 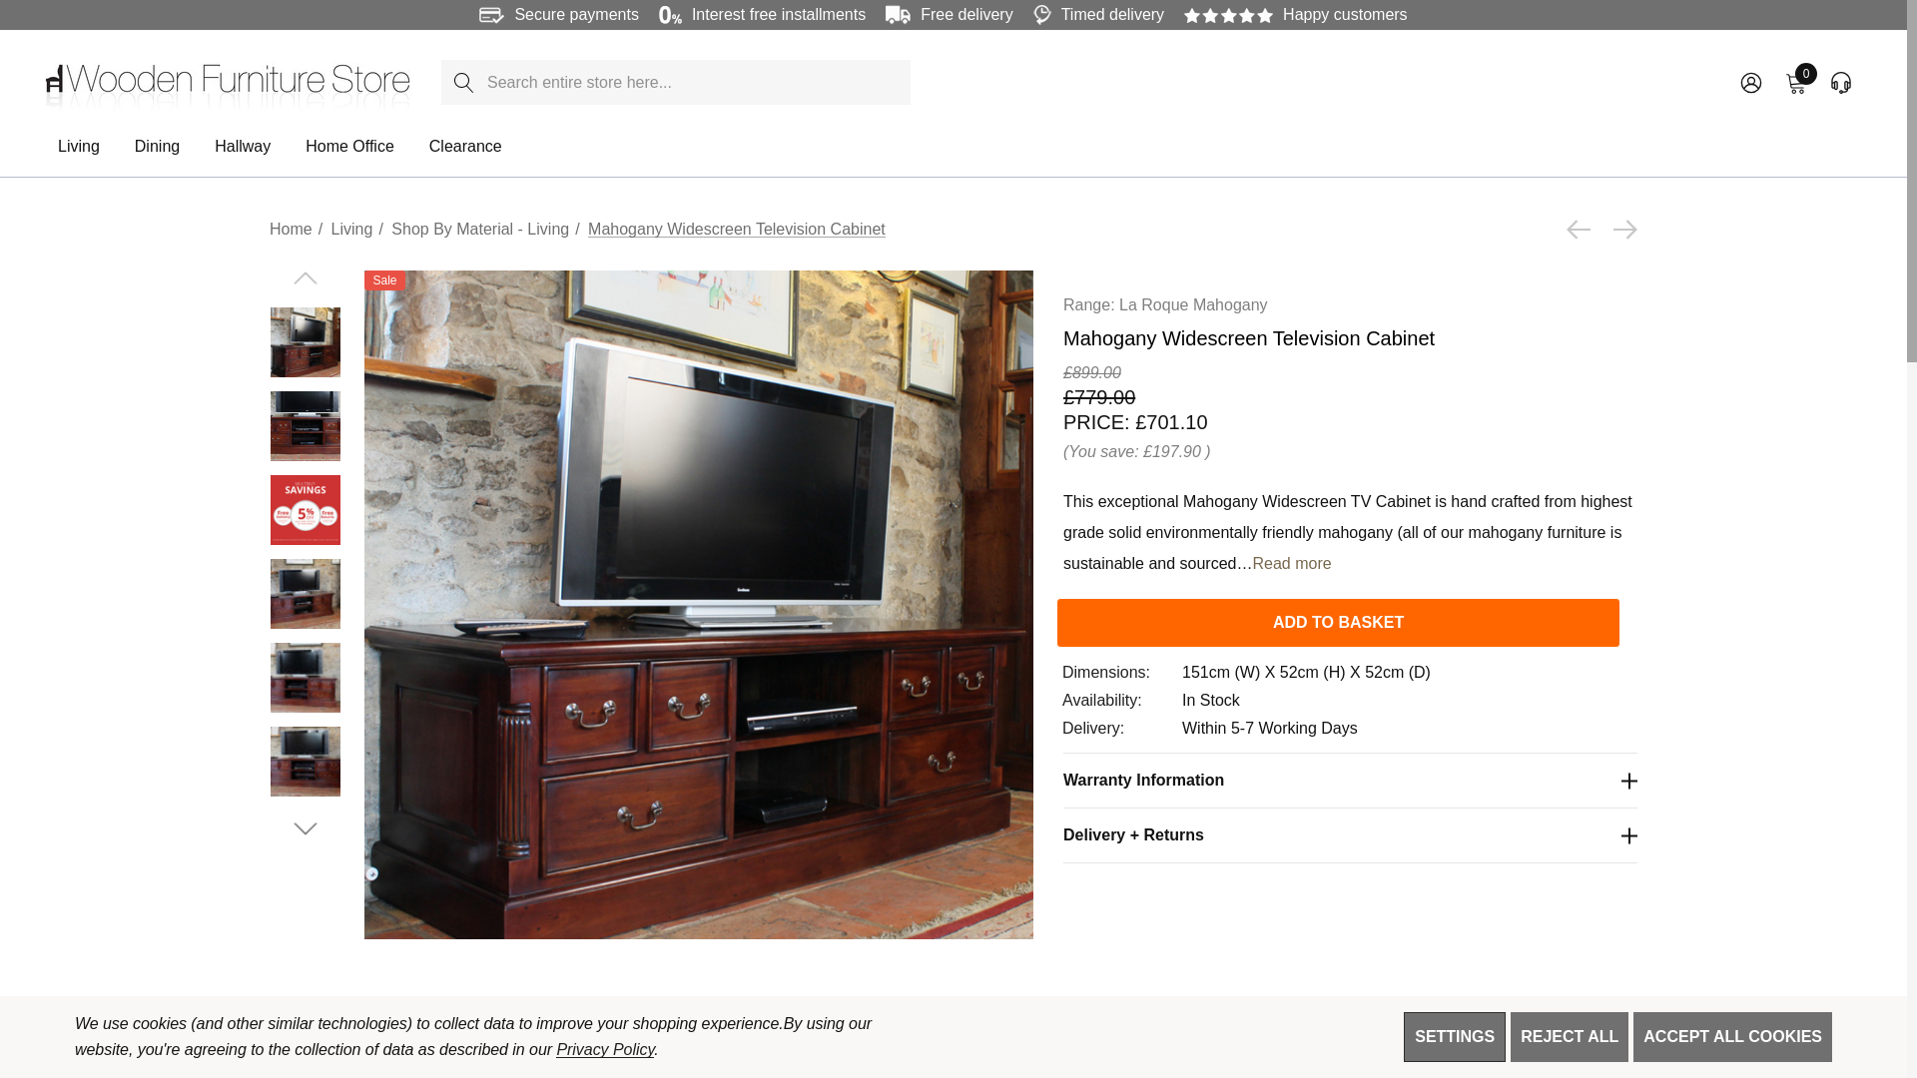 What do you see at coordinates (306, 341) in the screenshot?
I see `Mahogany Widescreen Television Cabinet - IMR09A - 1` at bounding box center [306, 341].